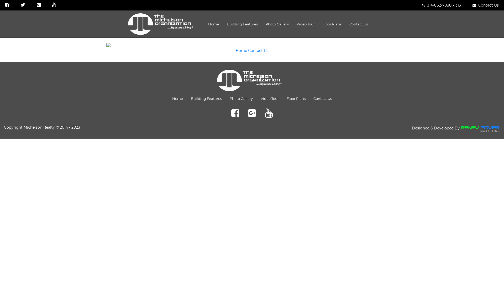 This screenshot has width=504, height=283. I want to click on Home, so click(241, 51).